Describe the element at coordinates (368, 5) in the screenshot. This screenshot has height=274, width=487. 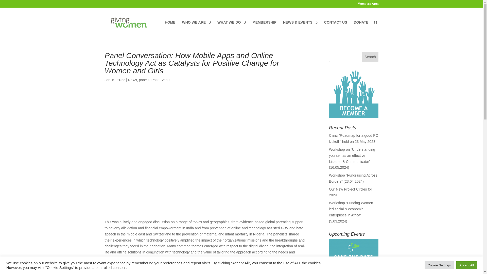
I see `Members Area` at that location.